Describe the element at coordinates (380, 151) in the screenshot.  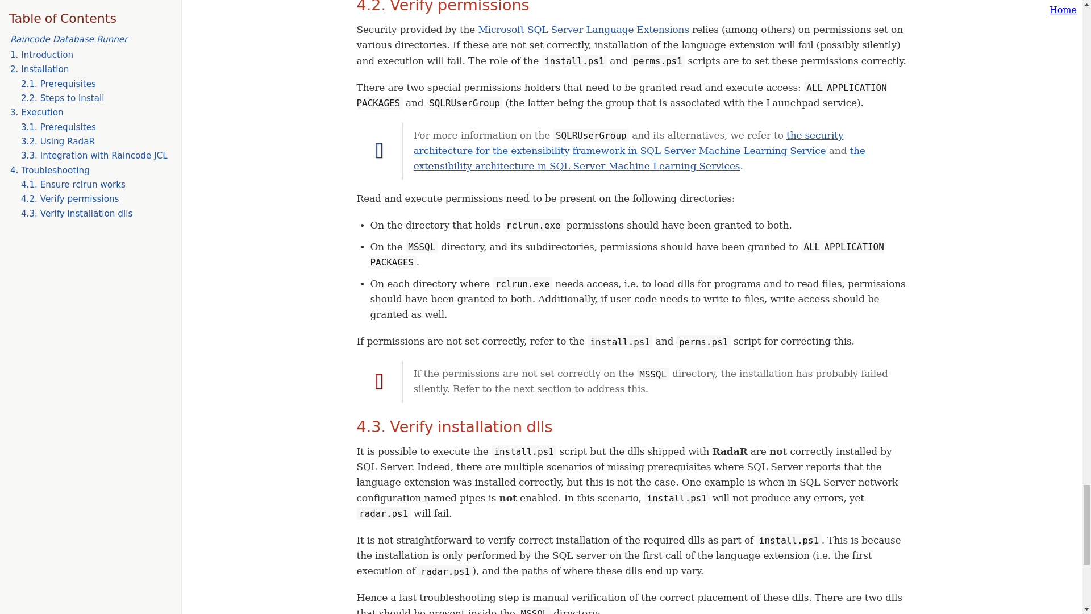
I see `Note` at that location.